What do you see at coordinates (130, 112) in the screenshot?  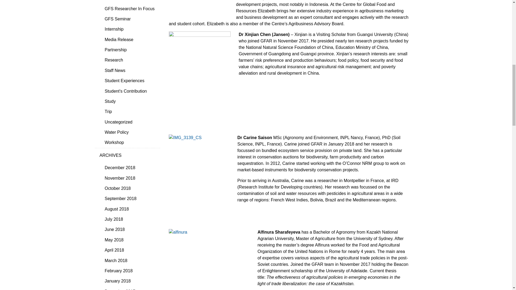 I see `Trip` at bounding box center [130, 112].